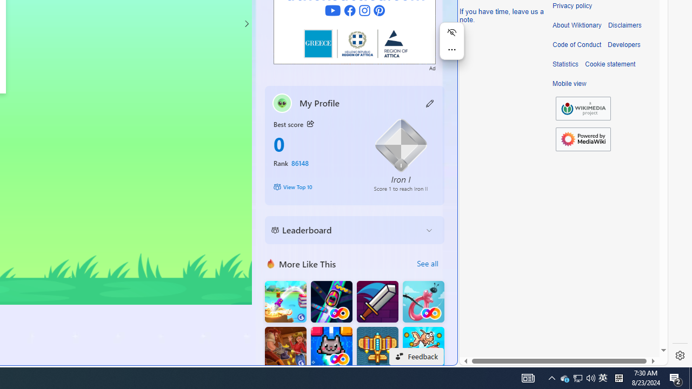  I want to click on Mobile view, so click(569, 84).